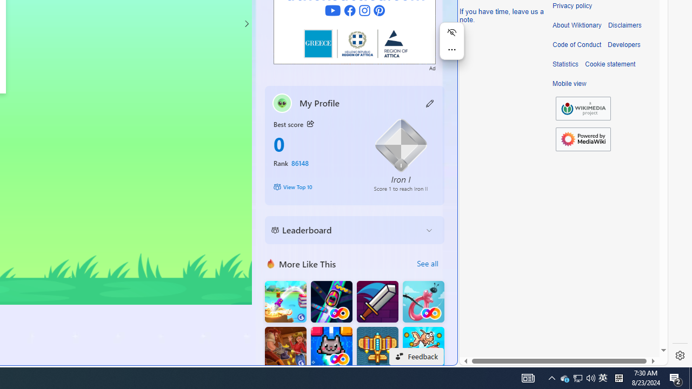  I want to click on Mobile view, so click(569, 84).